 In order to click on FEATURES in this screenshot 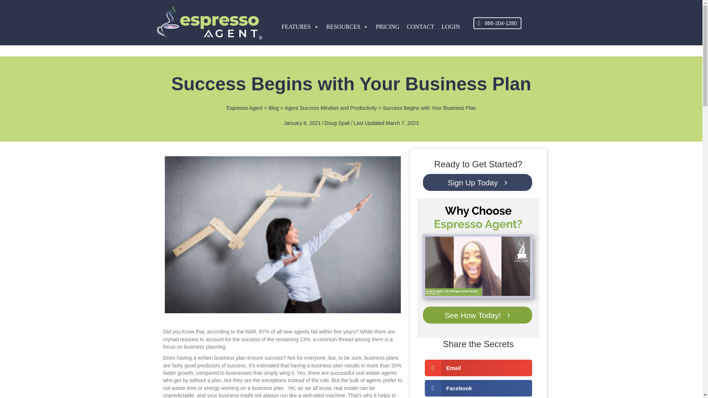, I will do `click(300, 27)`.